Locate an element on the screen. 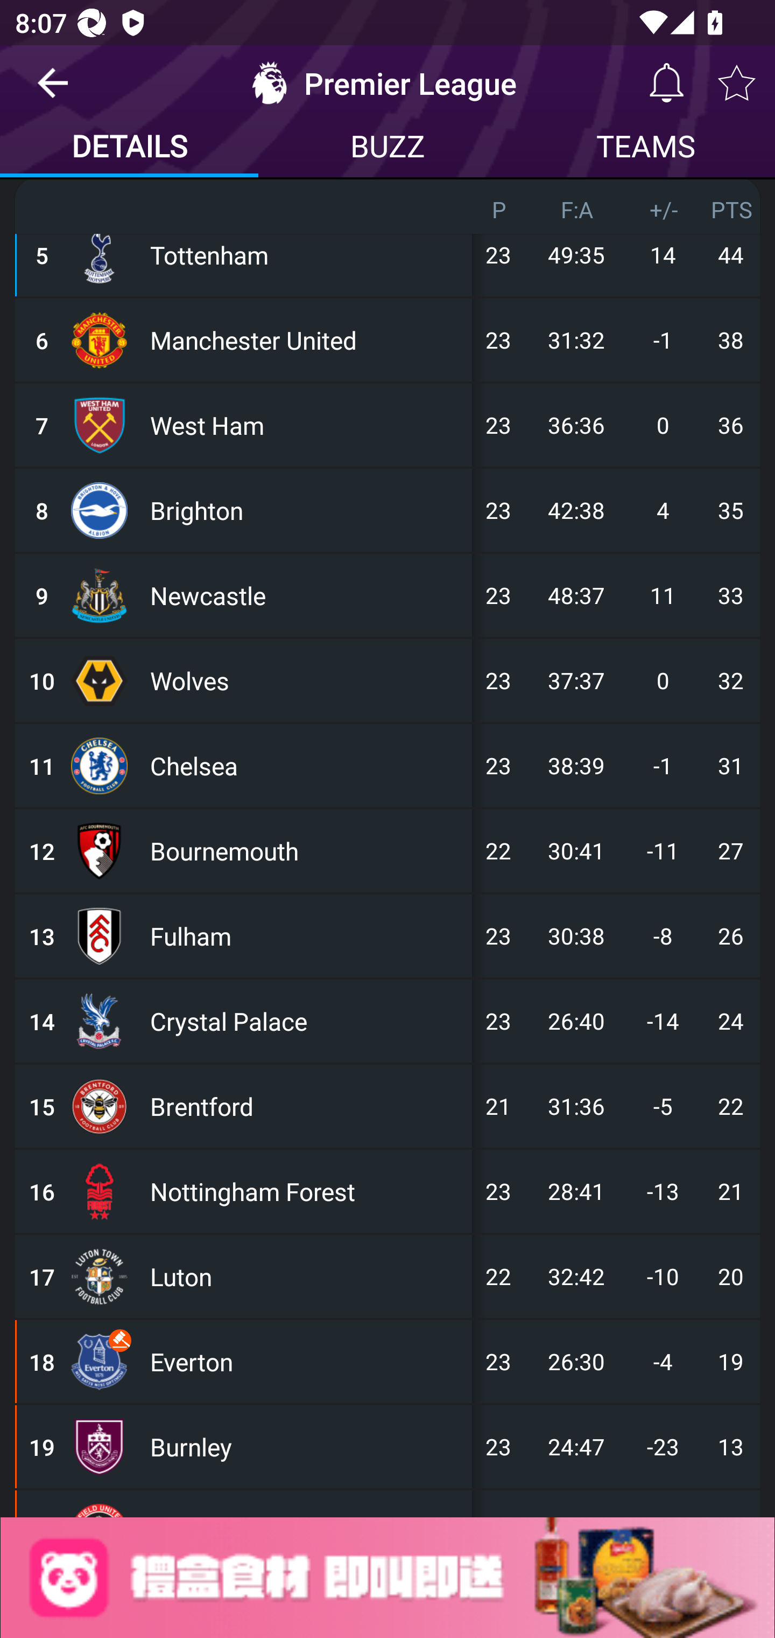 This screenshot has width=775, height=1638. Brighton is located at coordinates (307, 510).